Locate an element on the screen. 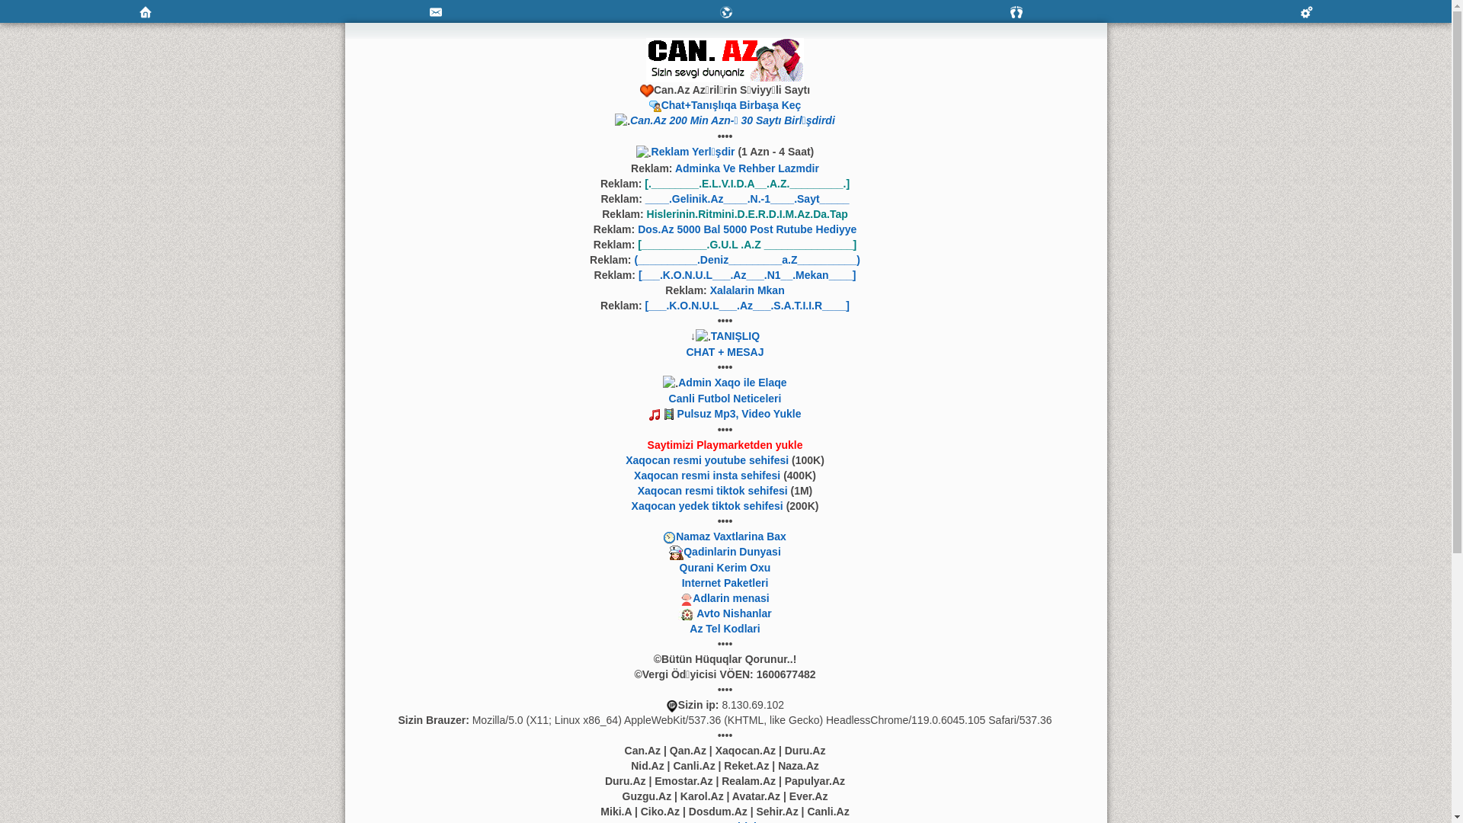  Xaqocan resmi youtube sehifesi is located at coordinates (707, 460).